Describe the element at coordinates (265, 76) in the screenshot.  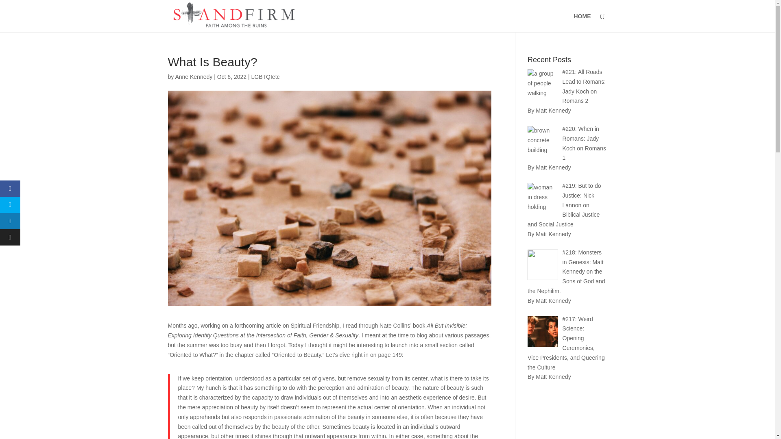
I see `LGBTQIetc` at that location.